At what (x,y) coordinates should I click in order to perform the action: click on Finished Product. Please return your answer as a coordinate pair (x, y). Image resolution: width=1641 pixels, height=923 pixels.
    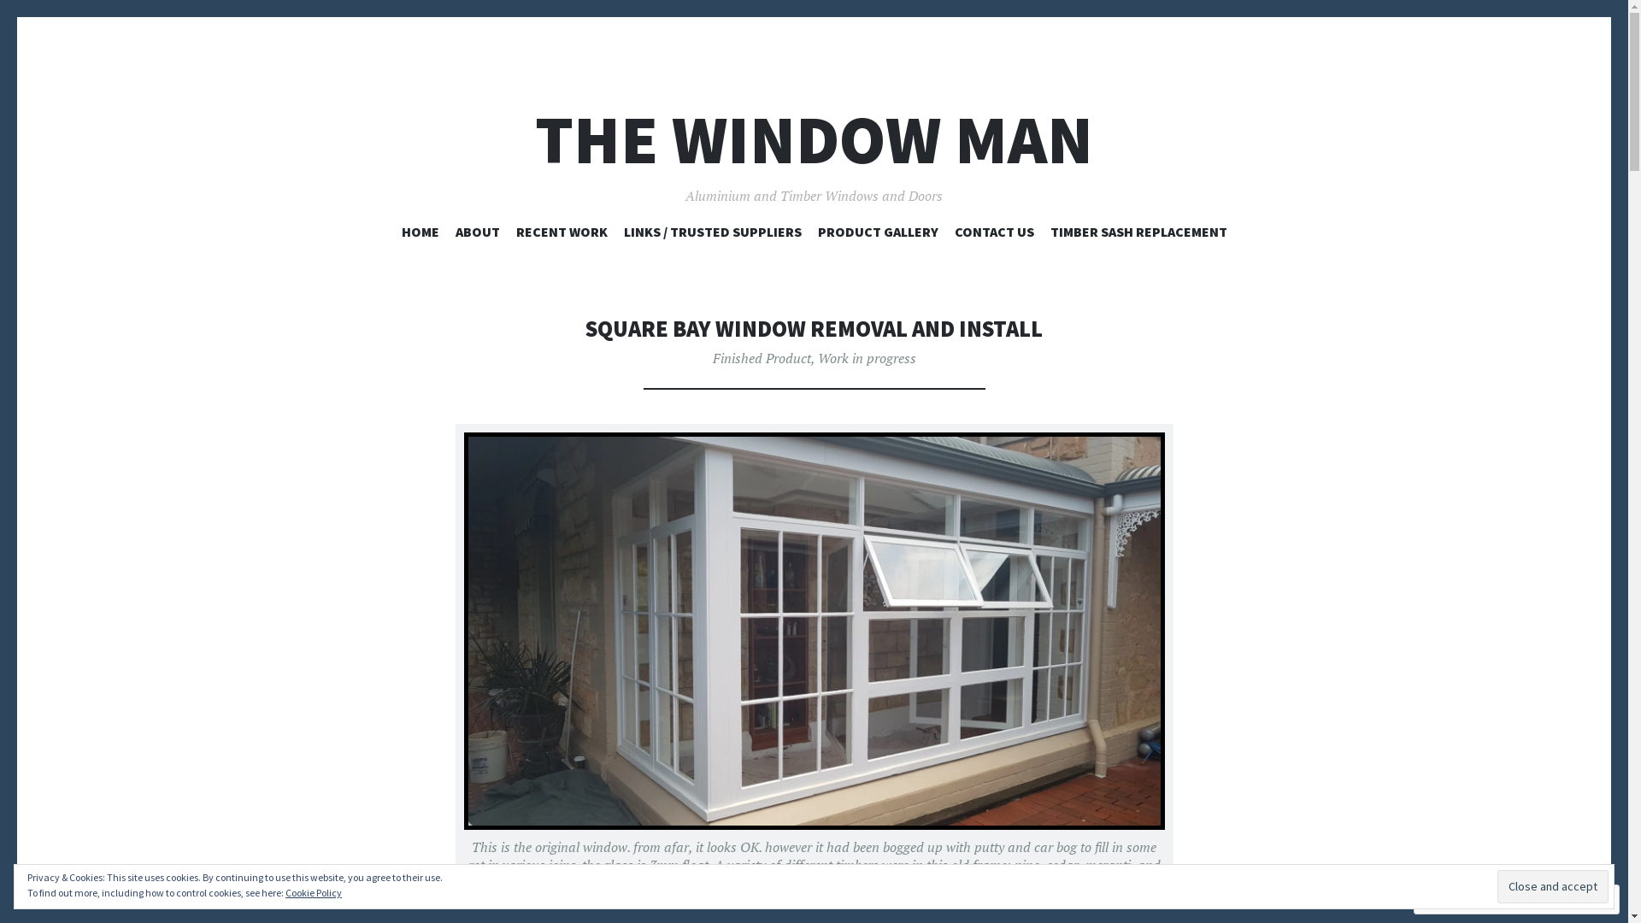
    Looking at the image, I should click on (762, 358).